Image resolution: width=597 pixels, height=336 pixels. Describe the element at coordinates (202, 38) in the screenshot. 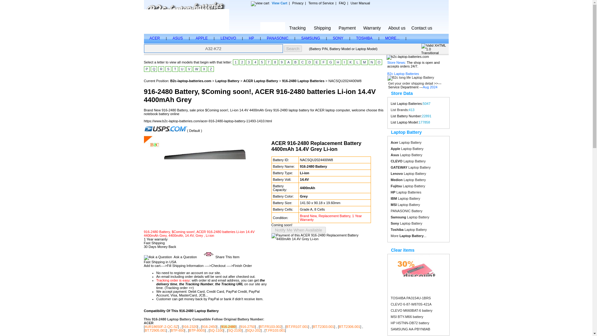

I see `APPLE` at that location.